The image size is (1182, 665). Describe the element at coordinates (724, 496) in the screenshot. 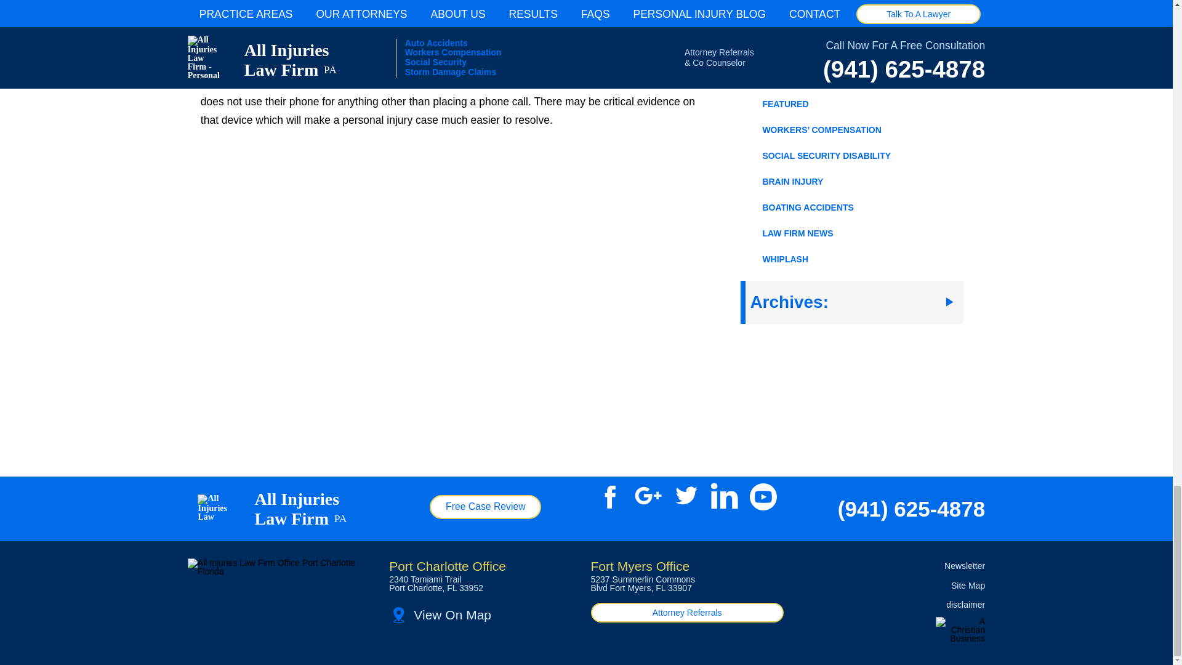

I see `Follow All Injuries Law Firm On Linked In` at that location.